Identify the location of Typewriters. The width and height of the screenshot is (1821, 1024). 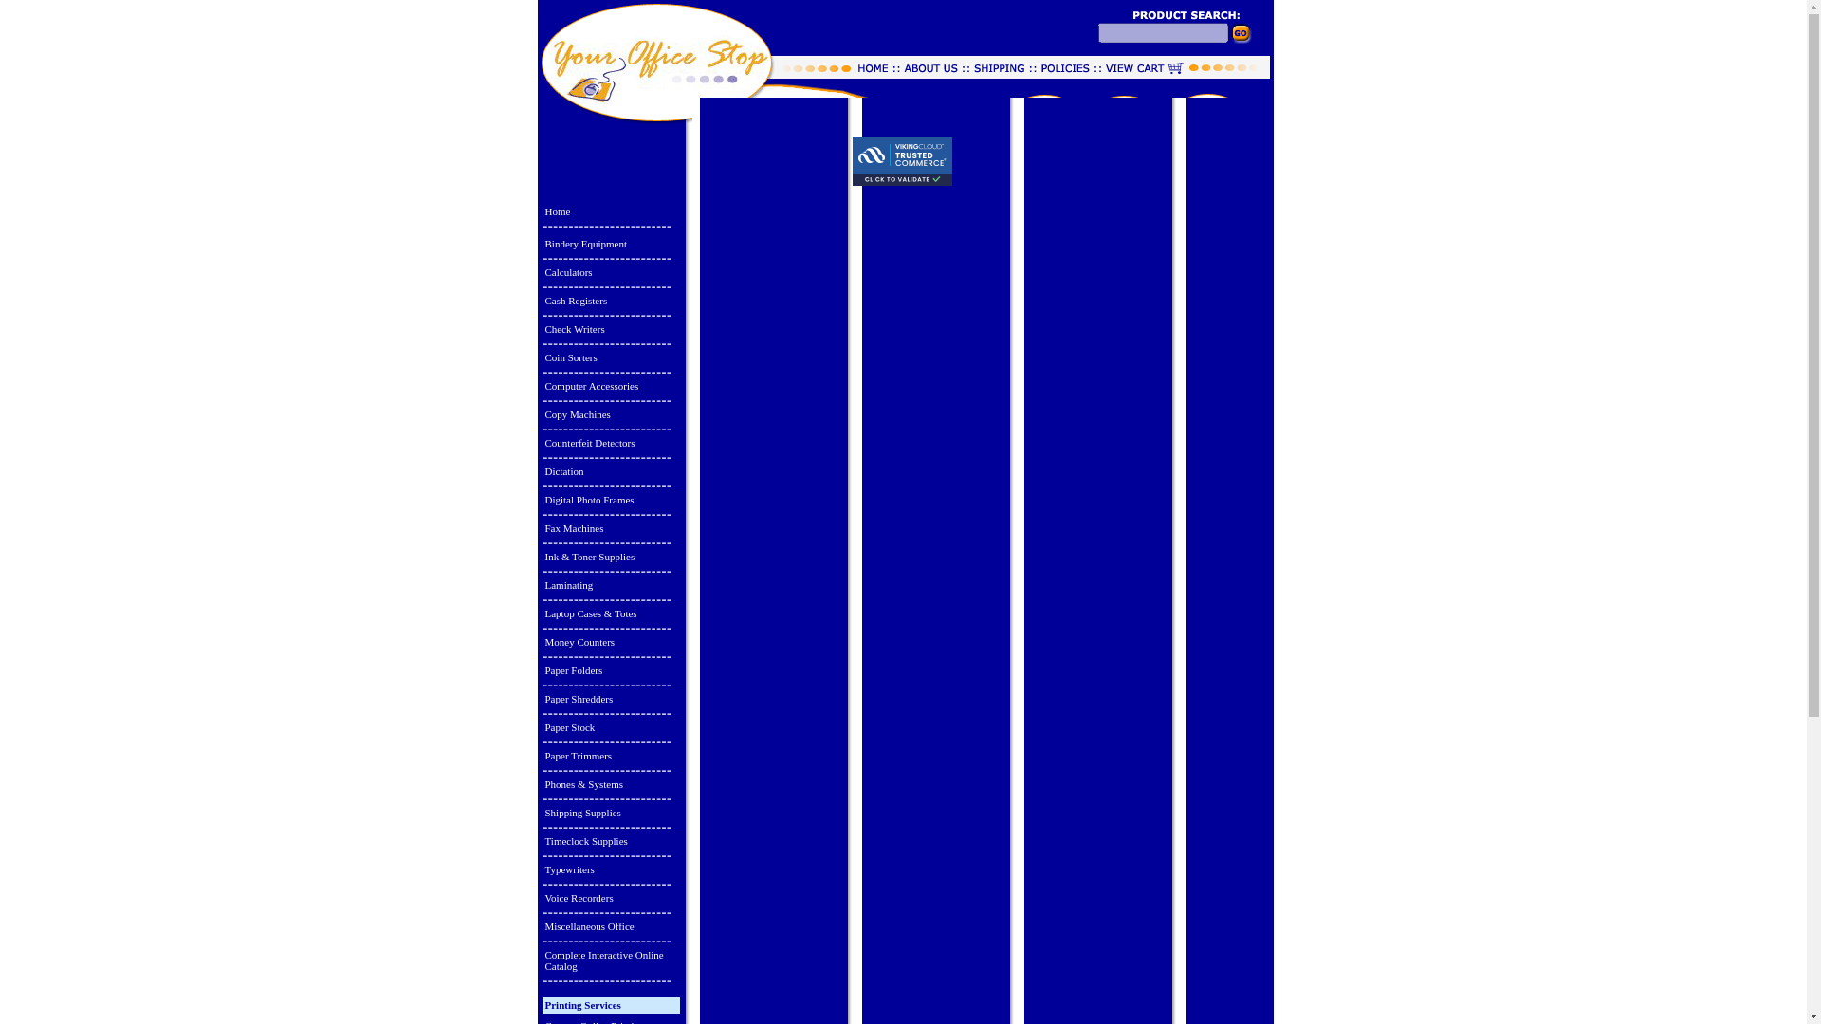
(610, 869).